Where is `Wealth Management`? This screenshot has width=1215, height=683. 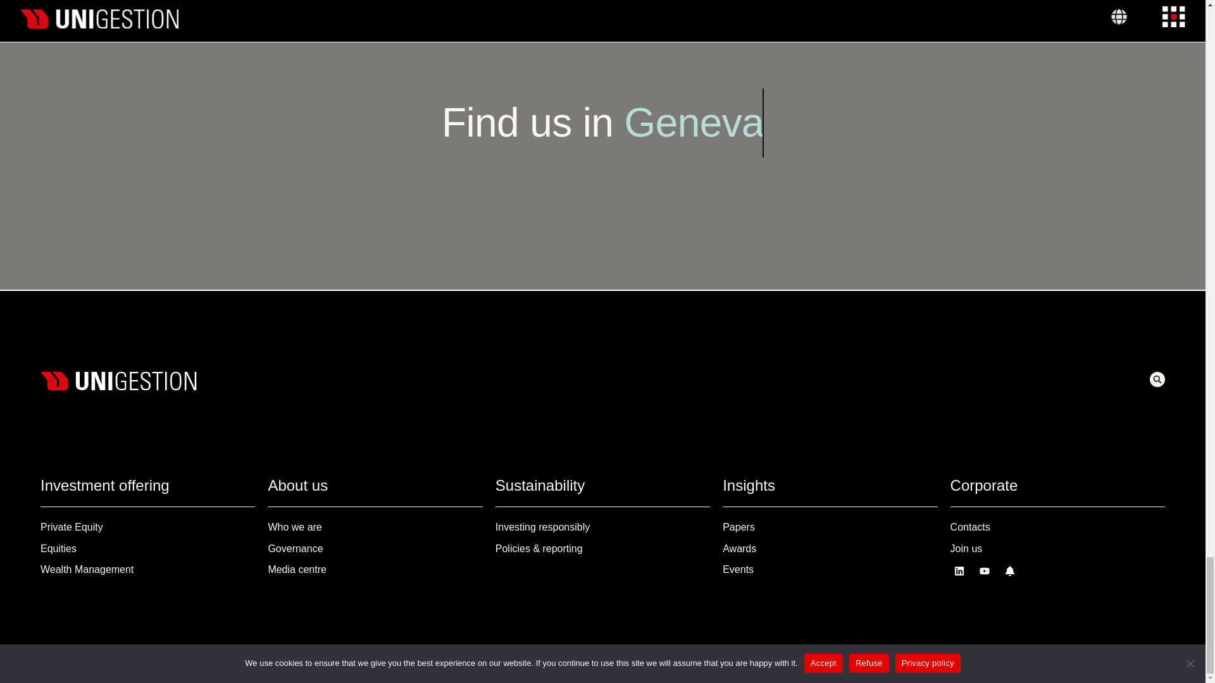 Wealth Management is located at coordinates (87, 569).